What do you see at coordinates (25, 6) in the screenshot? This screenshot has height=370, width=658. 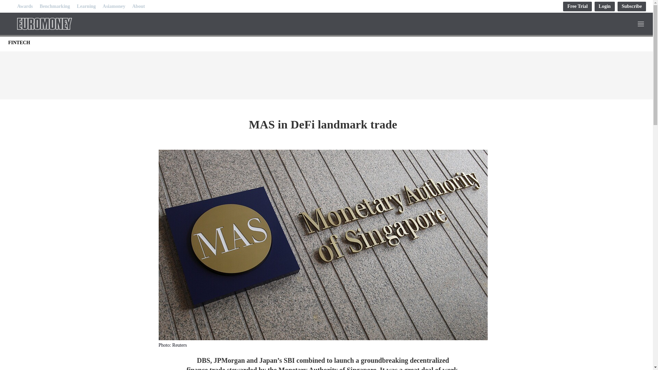 I see `Awards` at bounding box center [25, 6].